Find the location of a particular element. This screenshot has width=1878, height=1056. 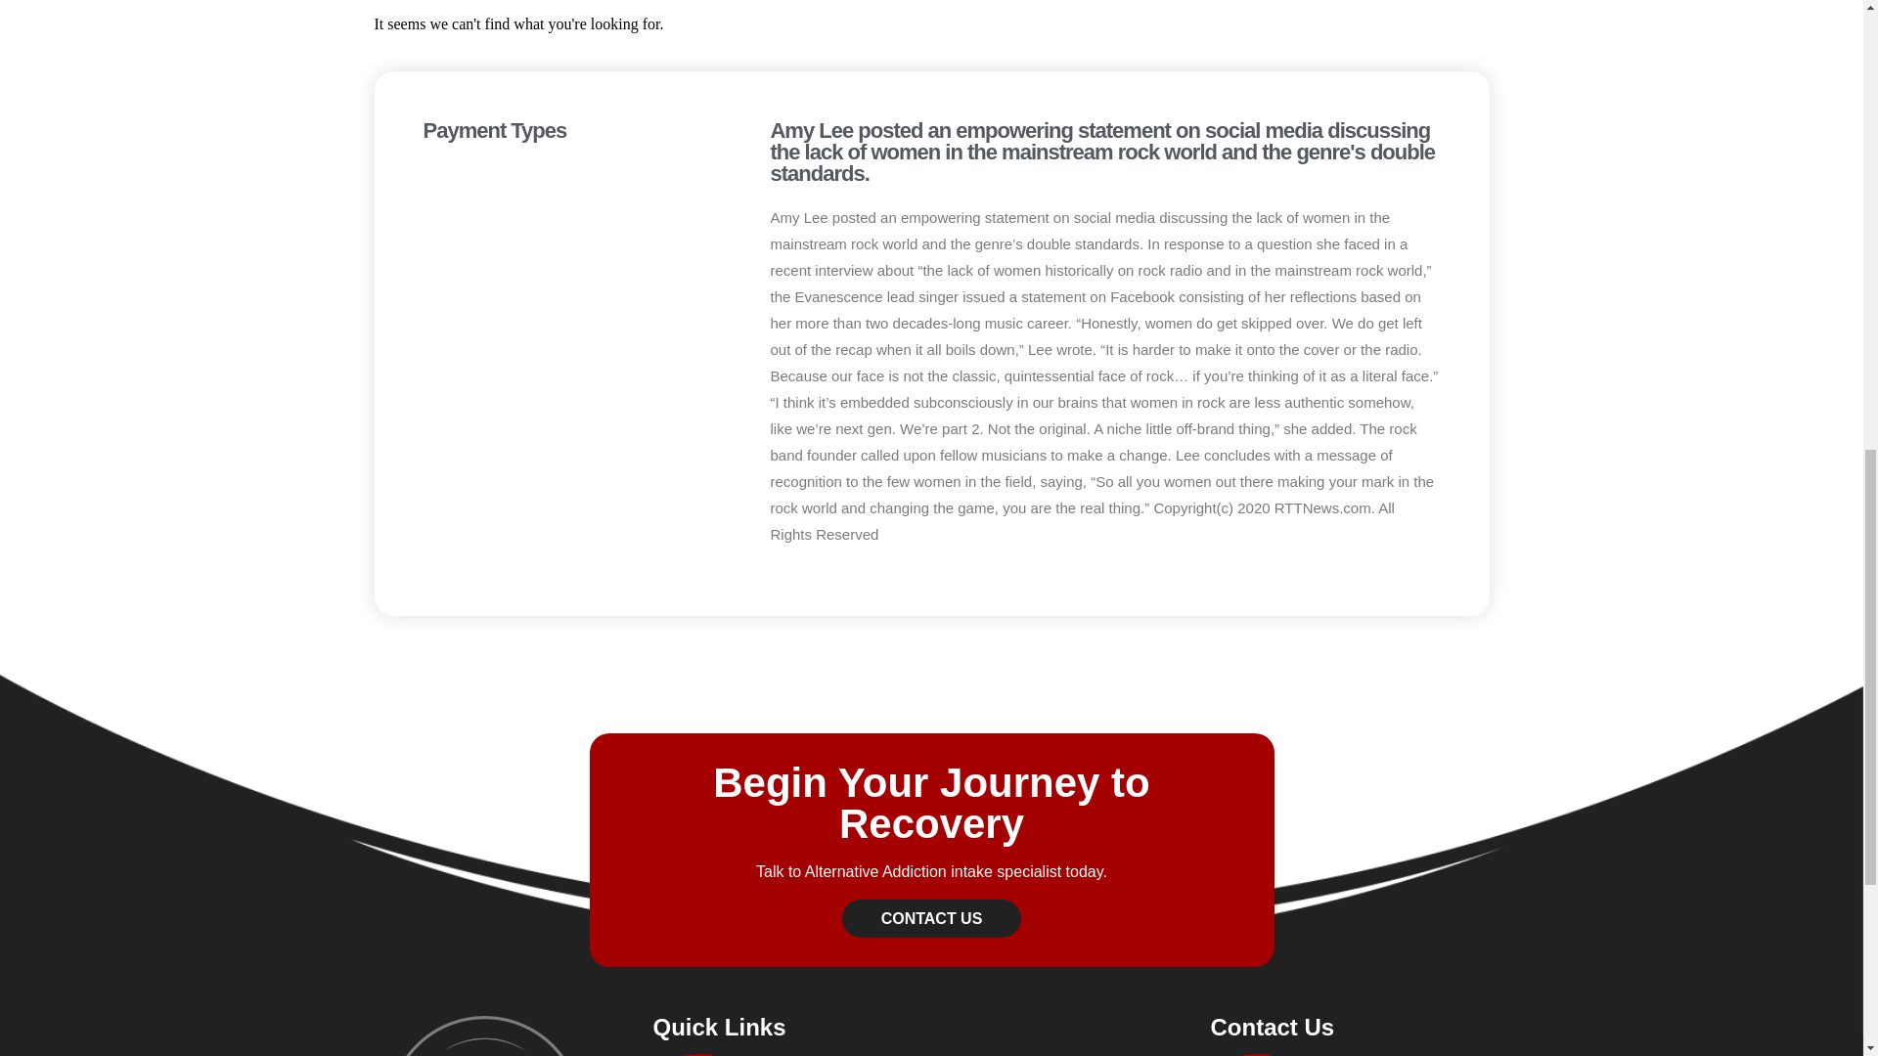

It seems we can't find what you're looking for. is located at coordinates (931, 24).